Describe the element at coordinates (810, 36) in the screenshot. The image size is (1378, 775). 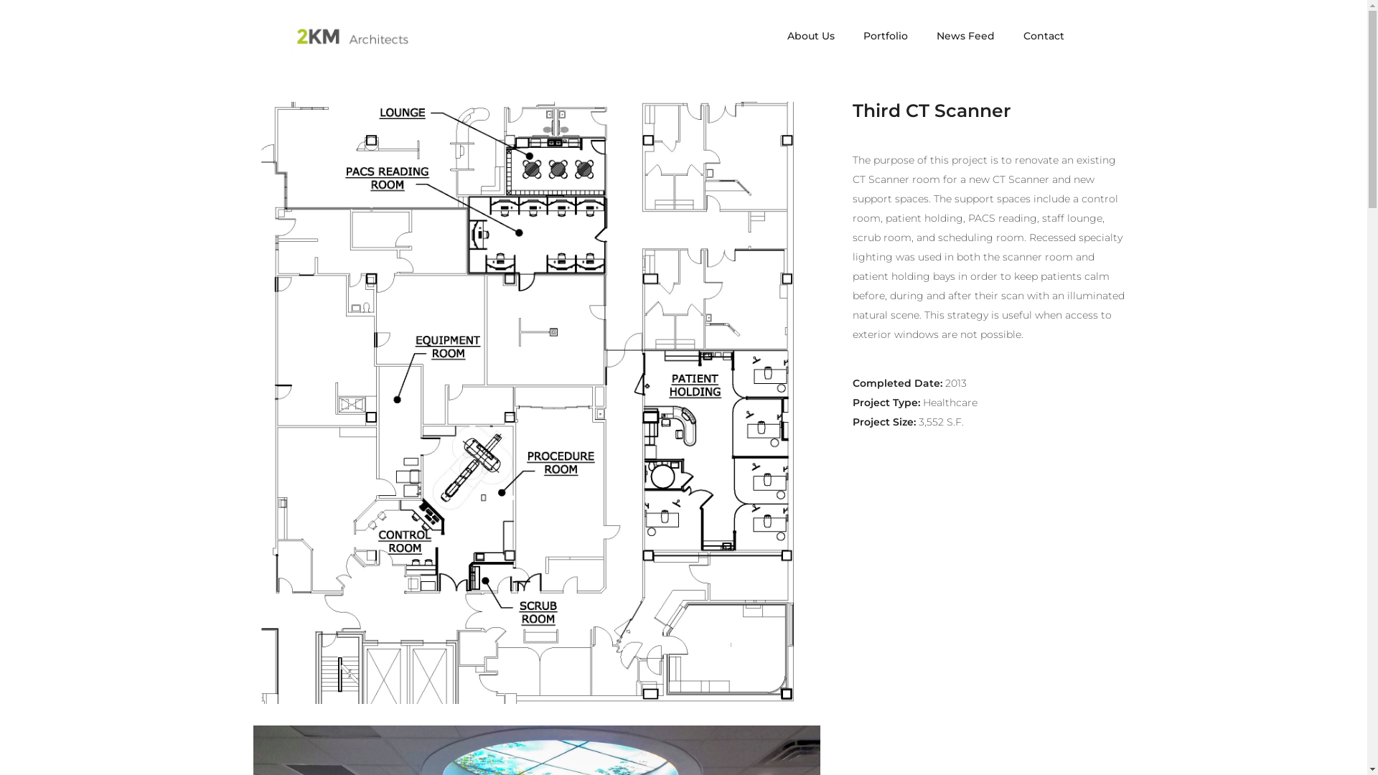
I see `About Us` at that location.